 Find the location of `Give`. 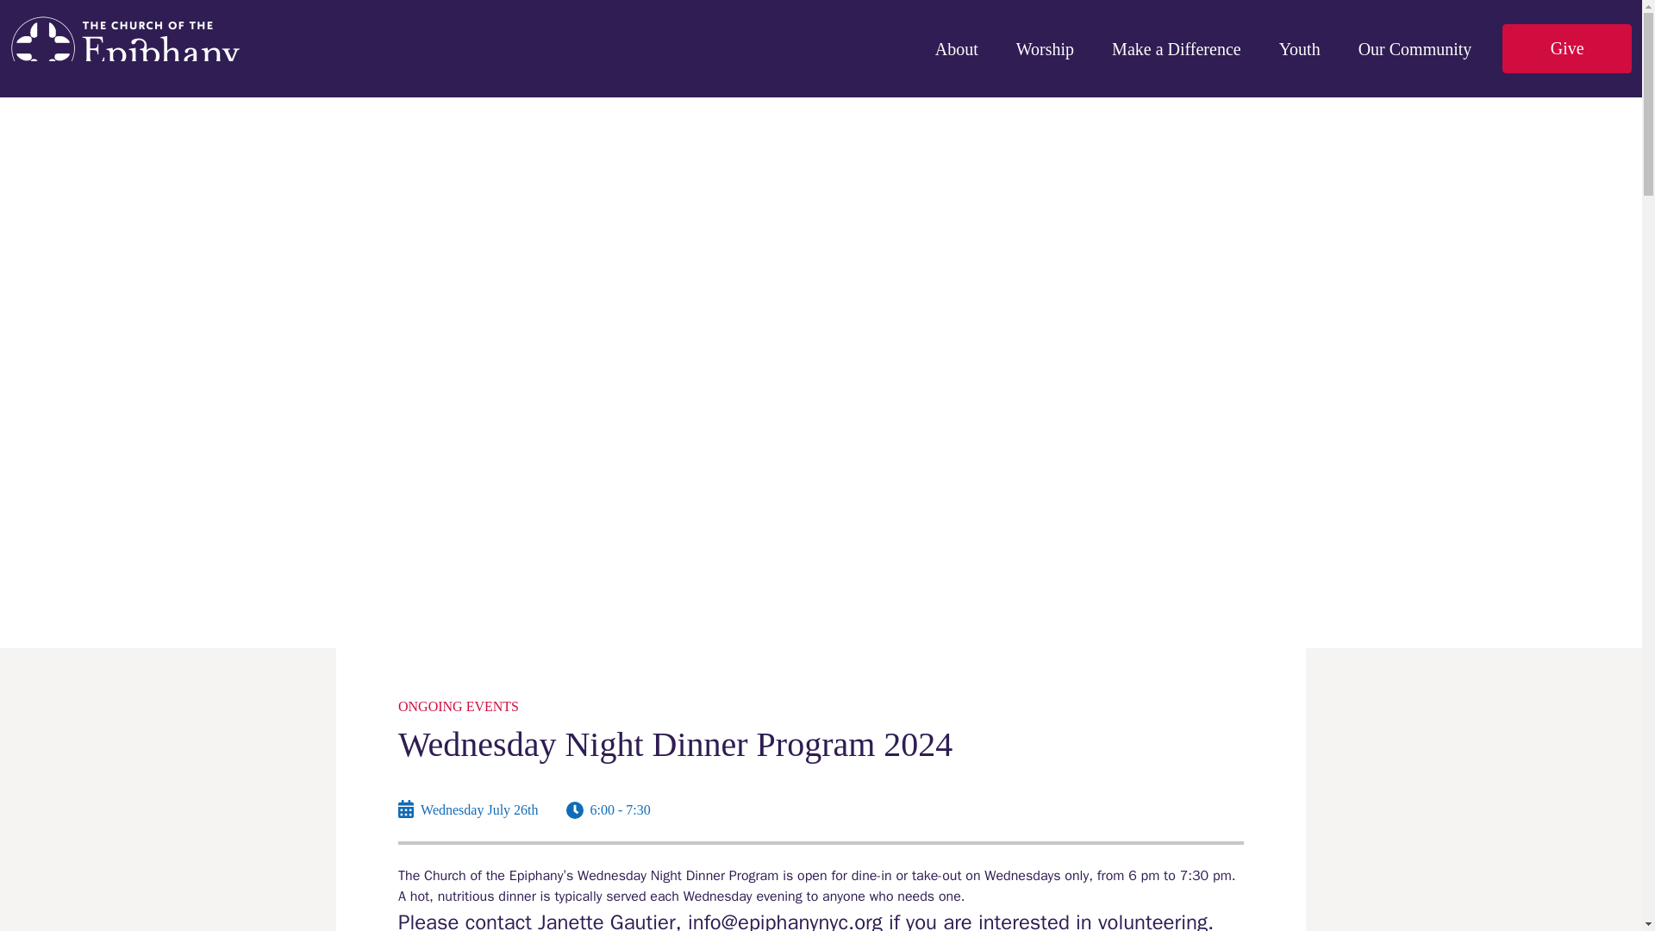

Give is located at coordinates (1567, 49).